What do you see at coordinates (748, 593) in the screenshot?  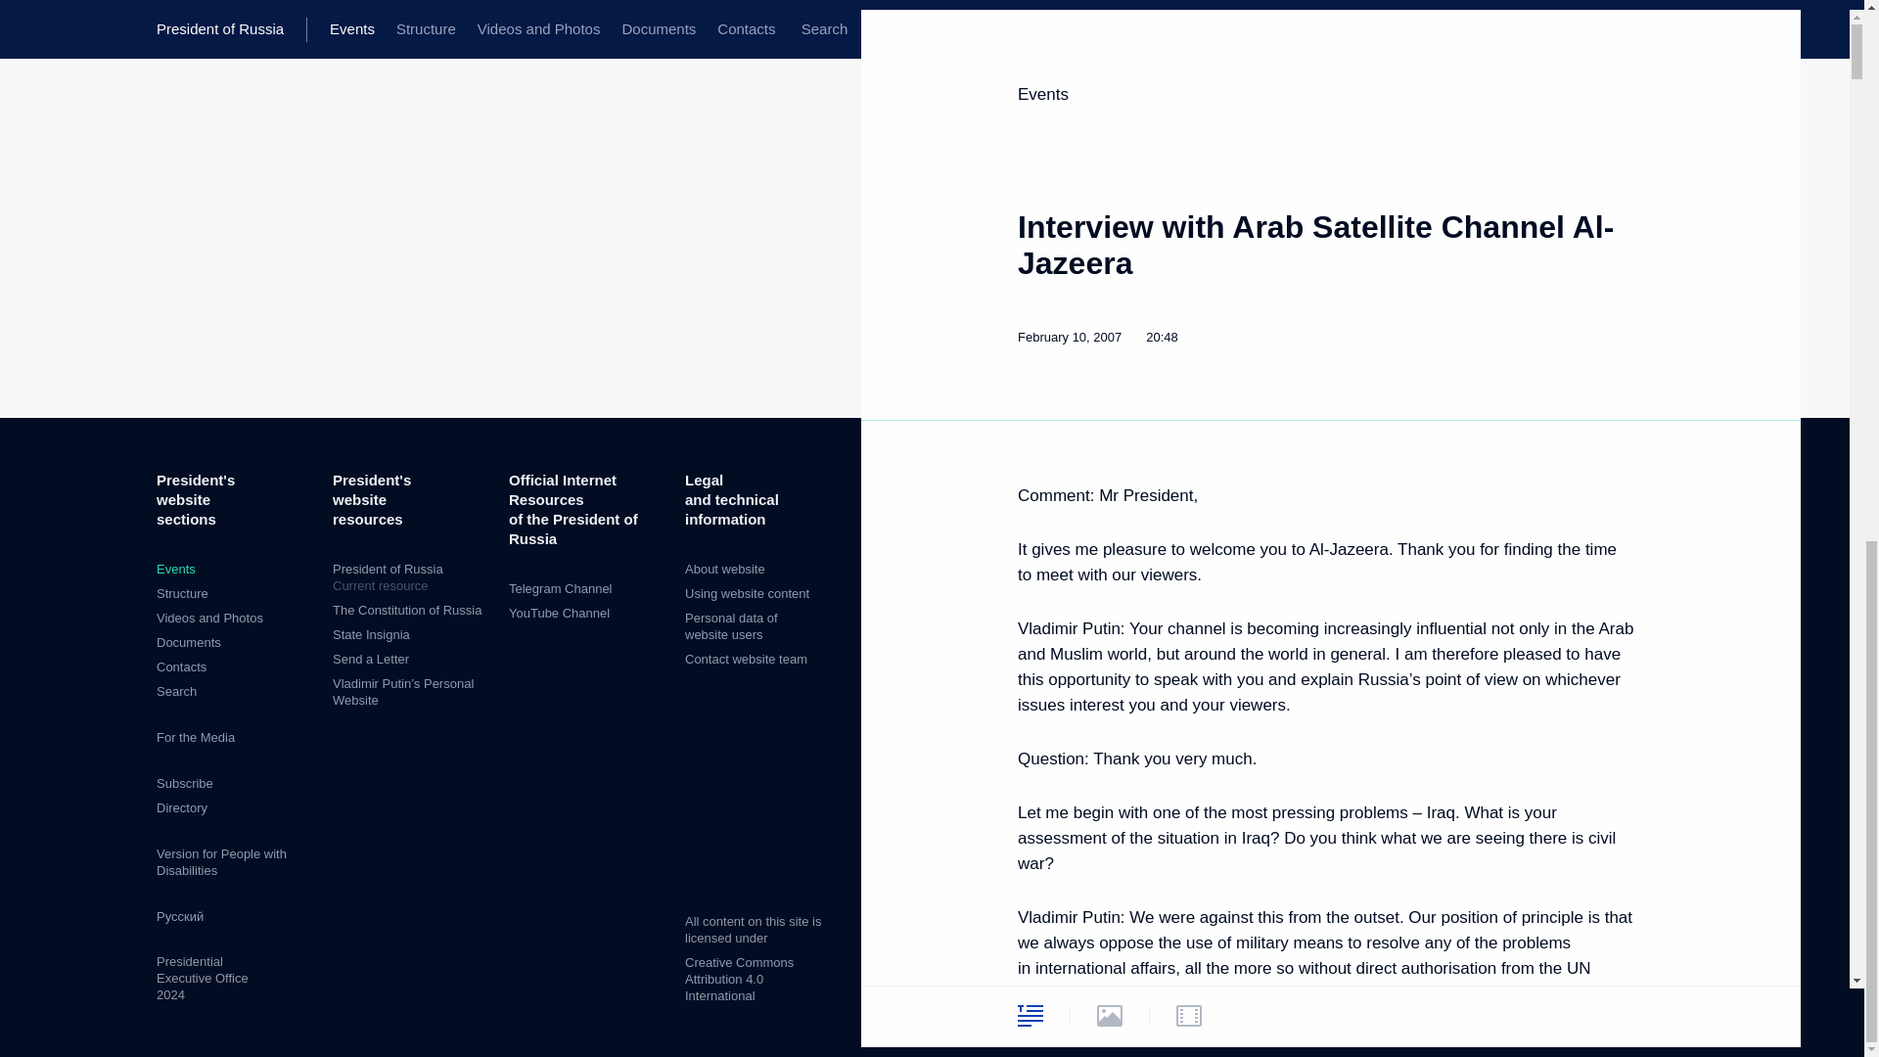 I see `Personal data of website users` at bounding box center [748, 593].